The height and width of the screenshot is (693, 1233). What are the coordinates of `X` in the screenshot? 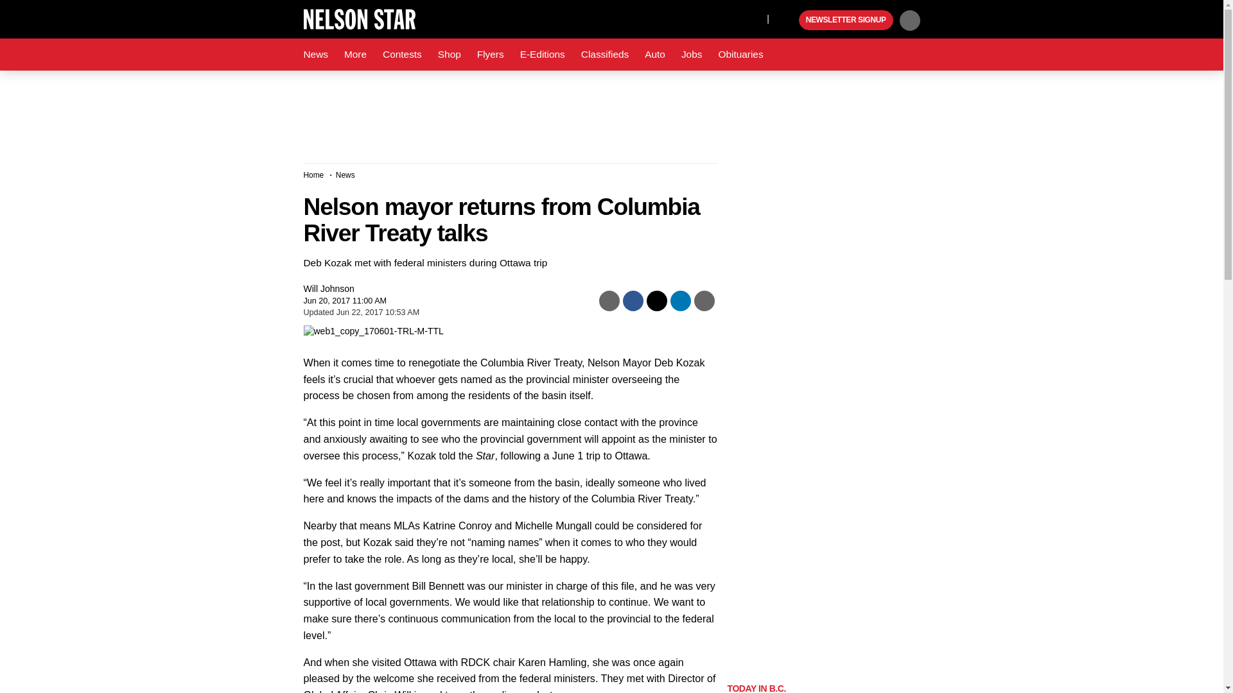 It's located at (753, 18).